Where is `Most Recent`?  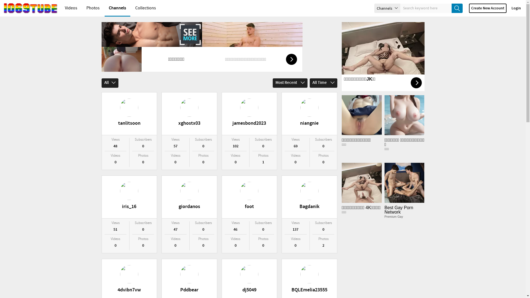 Most Recent is located at coordinates (290, 83).